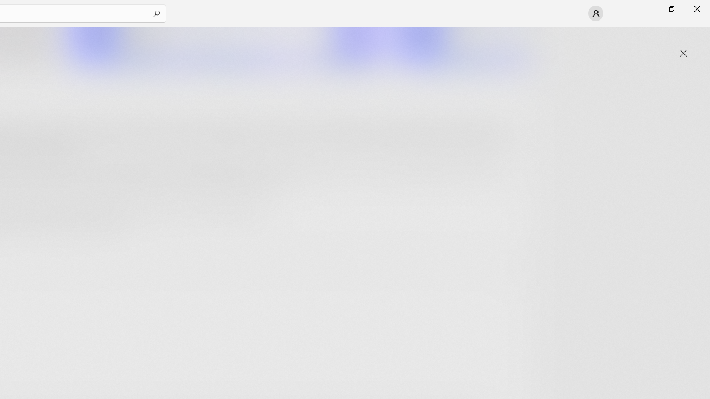 Image resolution: width=710 pixels, height=399 pixels. What do you see at coordinates (646, 9) in the screenshot?
I see `Minimize Microsoft Store` at bounding box center [646, 9].